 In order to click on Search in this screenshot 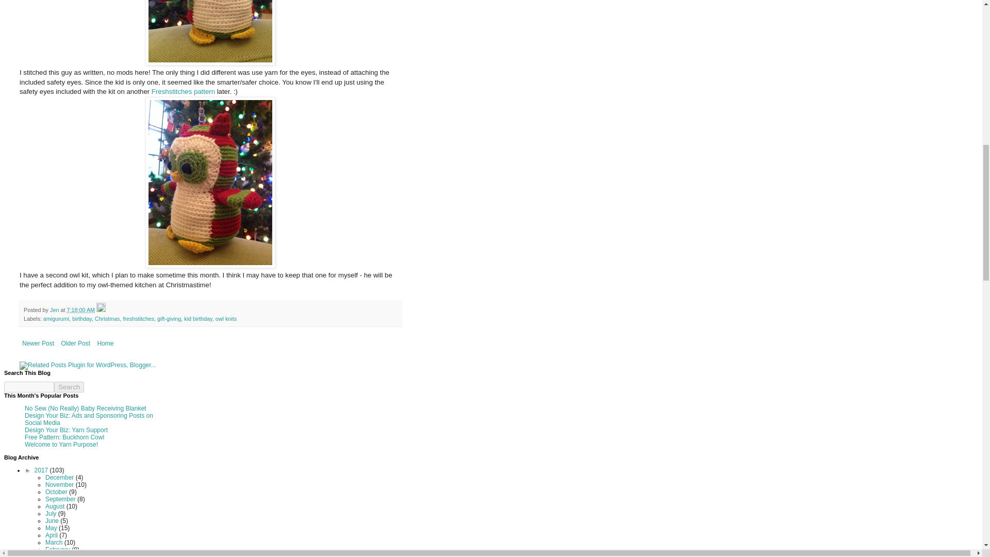, I will do `click(69, 387)`.